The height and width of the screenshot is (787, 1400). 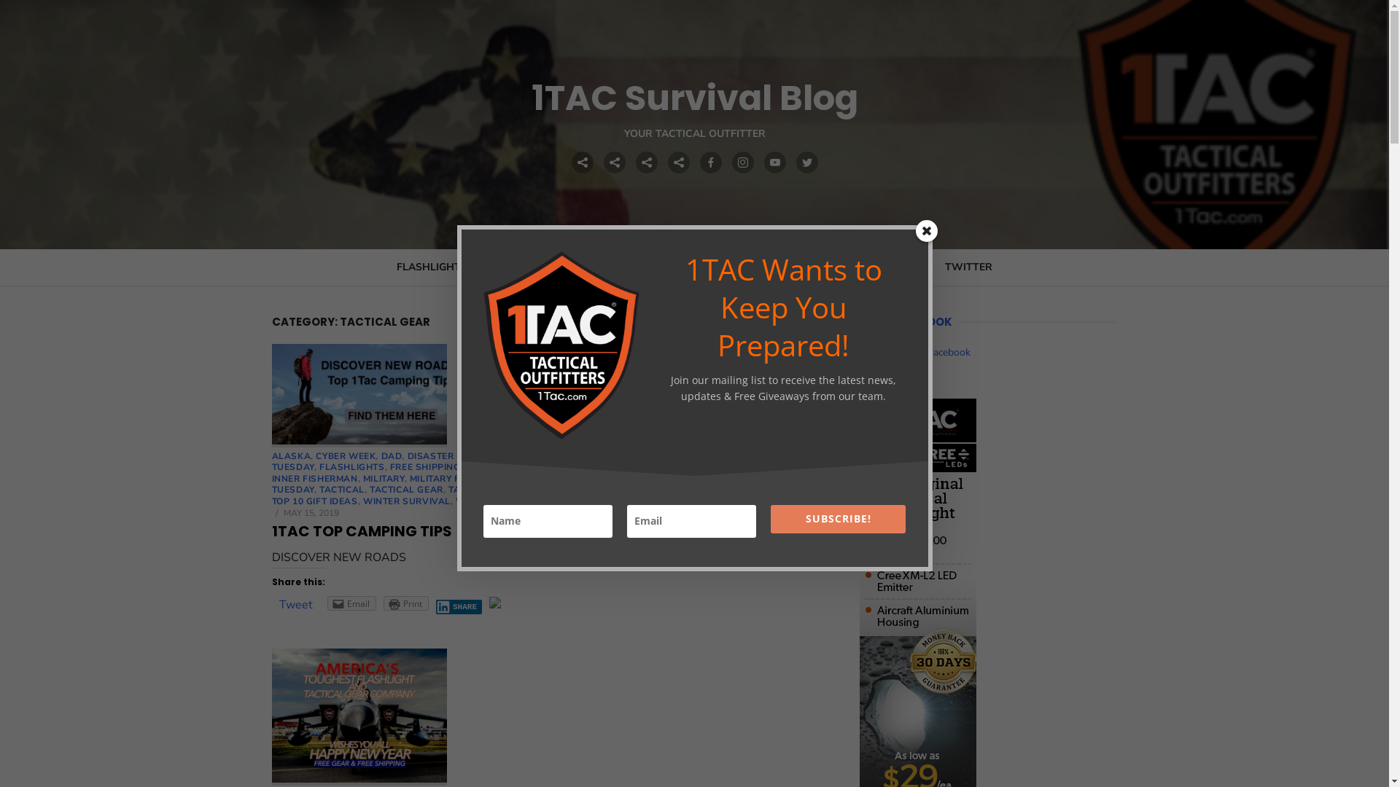 I want to click on TACTICAL TUESDAY, so click(x=494, y=490).